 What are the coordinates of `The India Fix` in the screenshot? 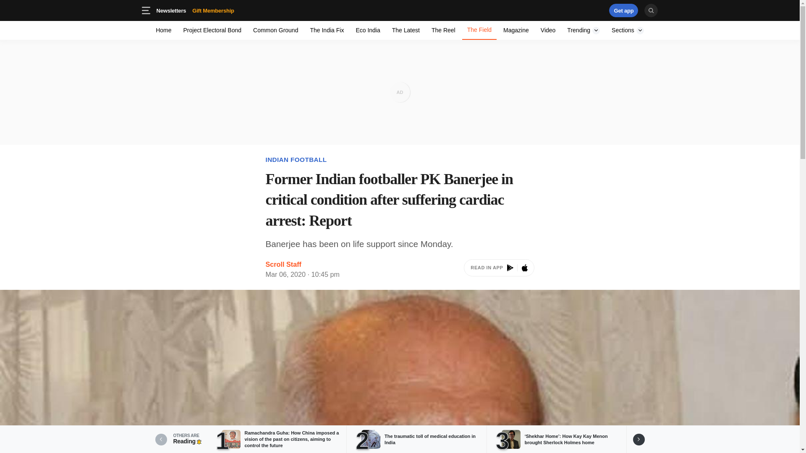 It's located at (548, 30).